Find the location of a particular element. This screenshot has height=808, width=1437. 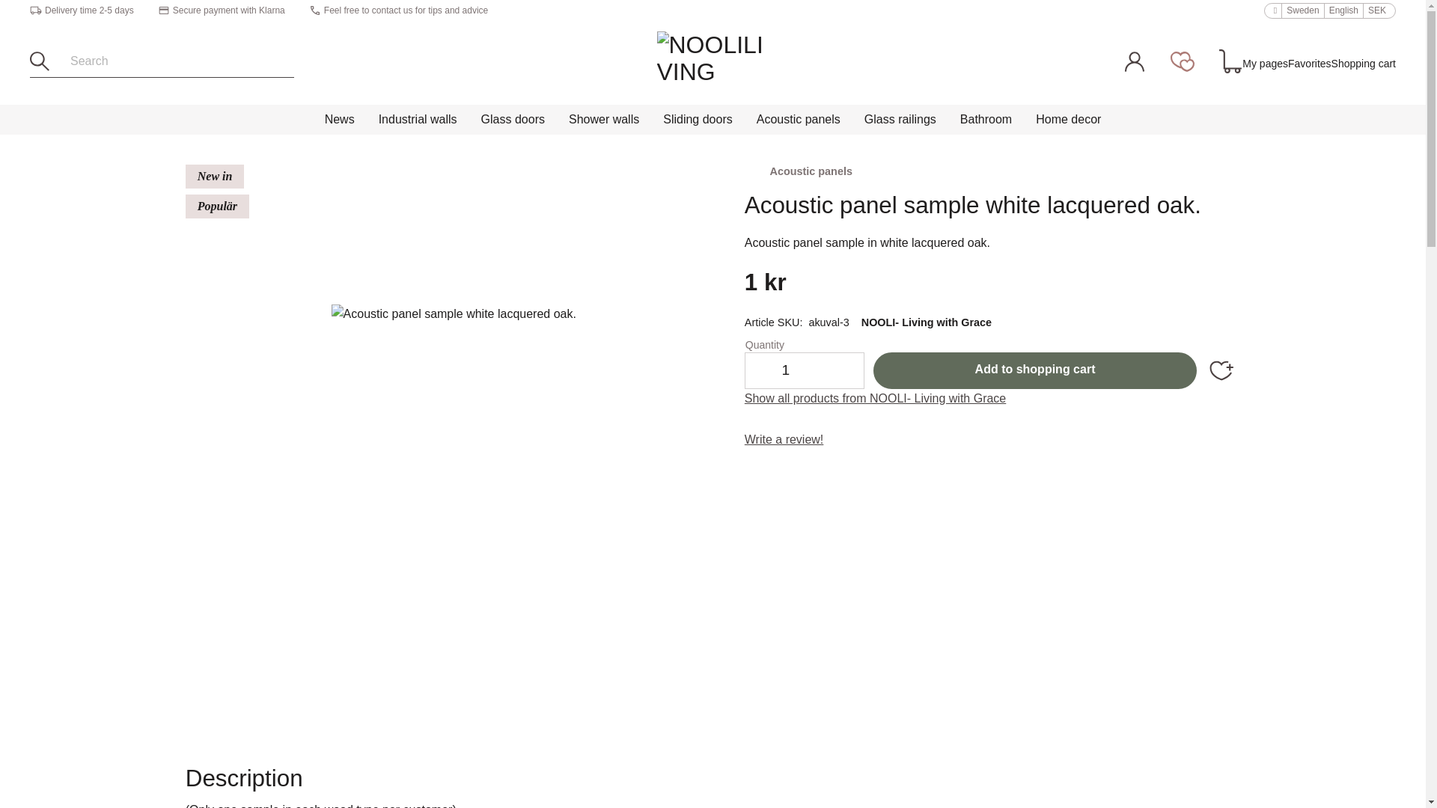

Sliding doors is located at coordinates (698, 120).